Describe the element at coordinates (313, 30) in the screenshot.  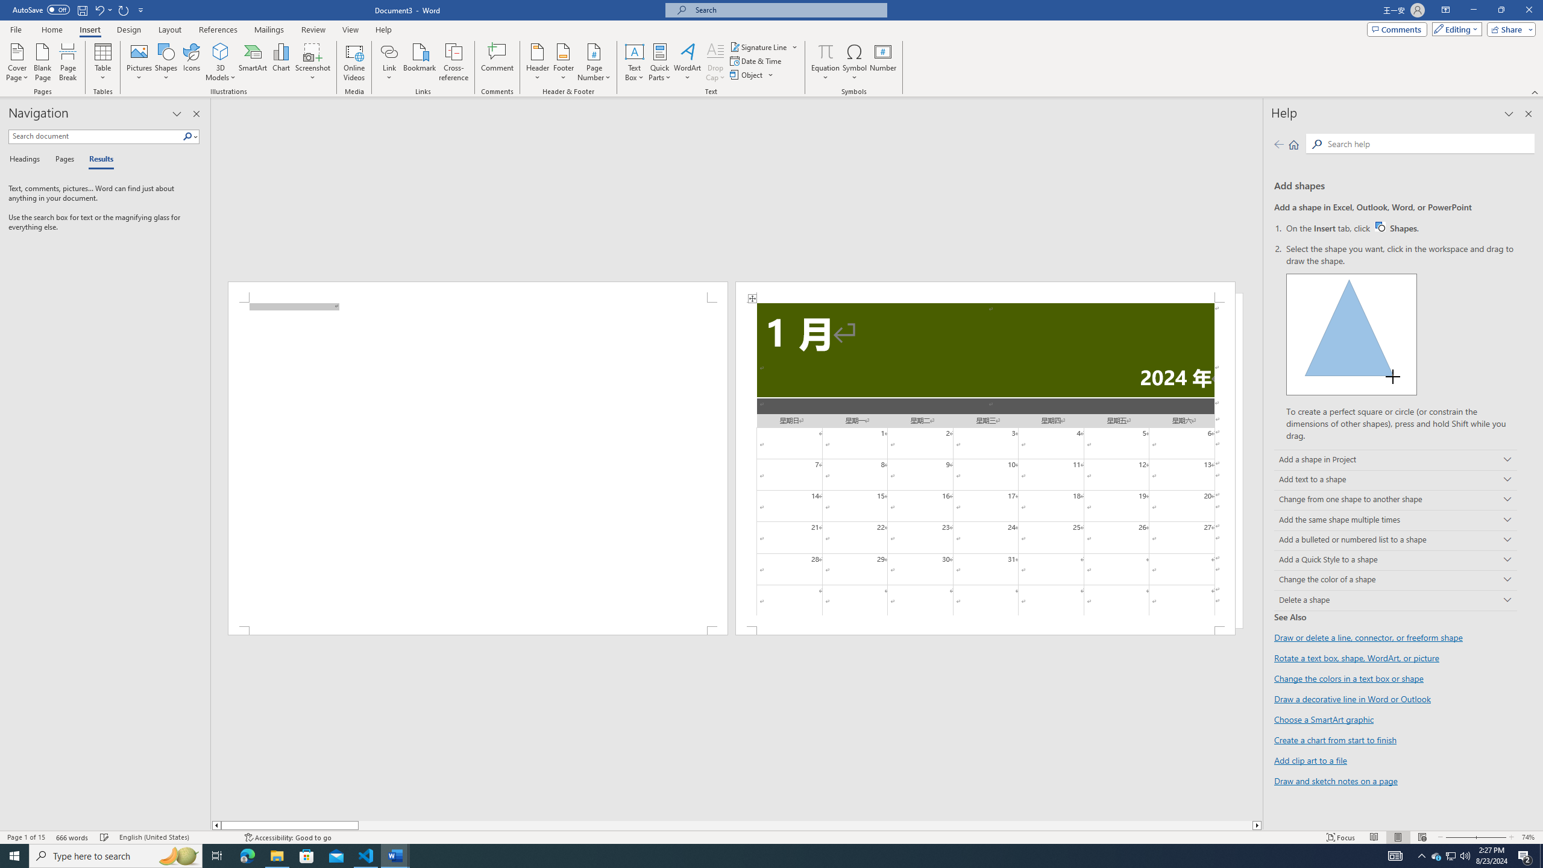
I see `Review` at that location.